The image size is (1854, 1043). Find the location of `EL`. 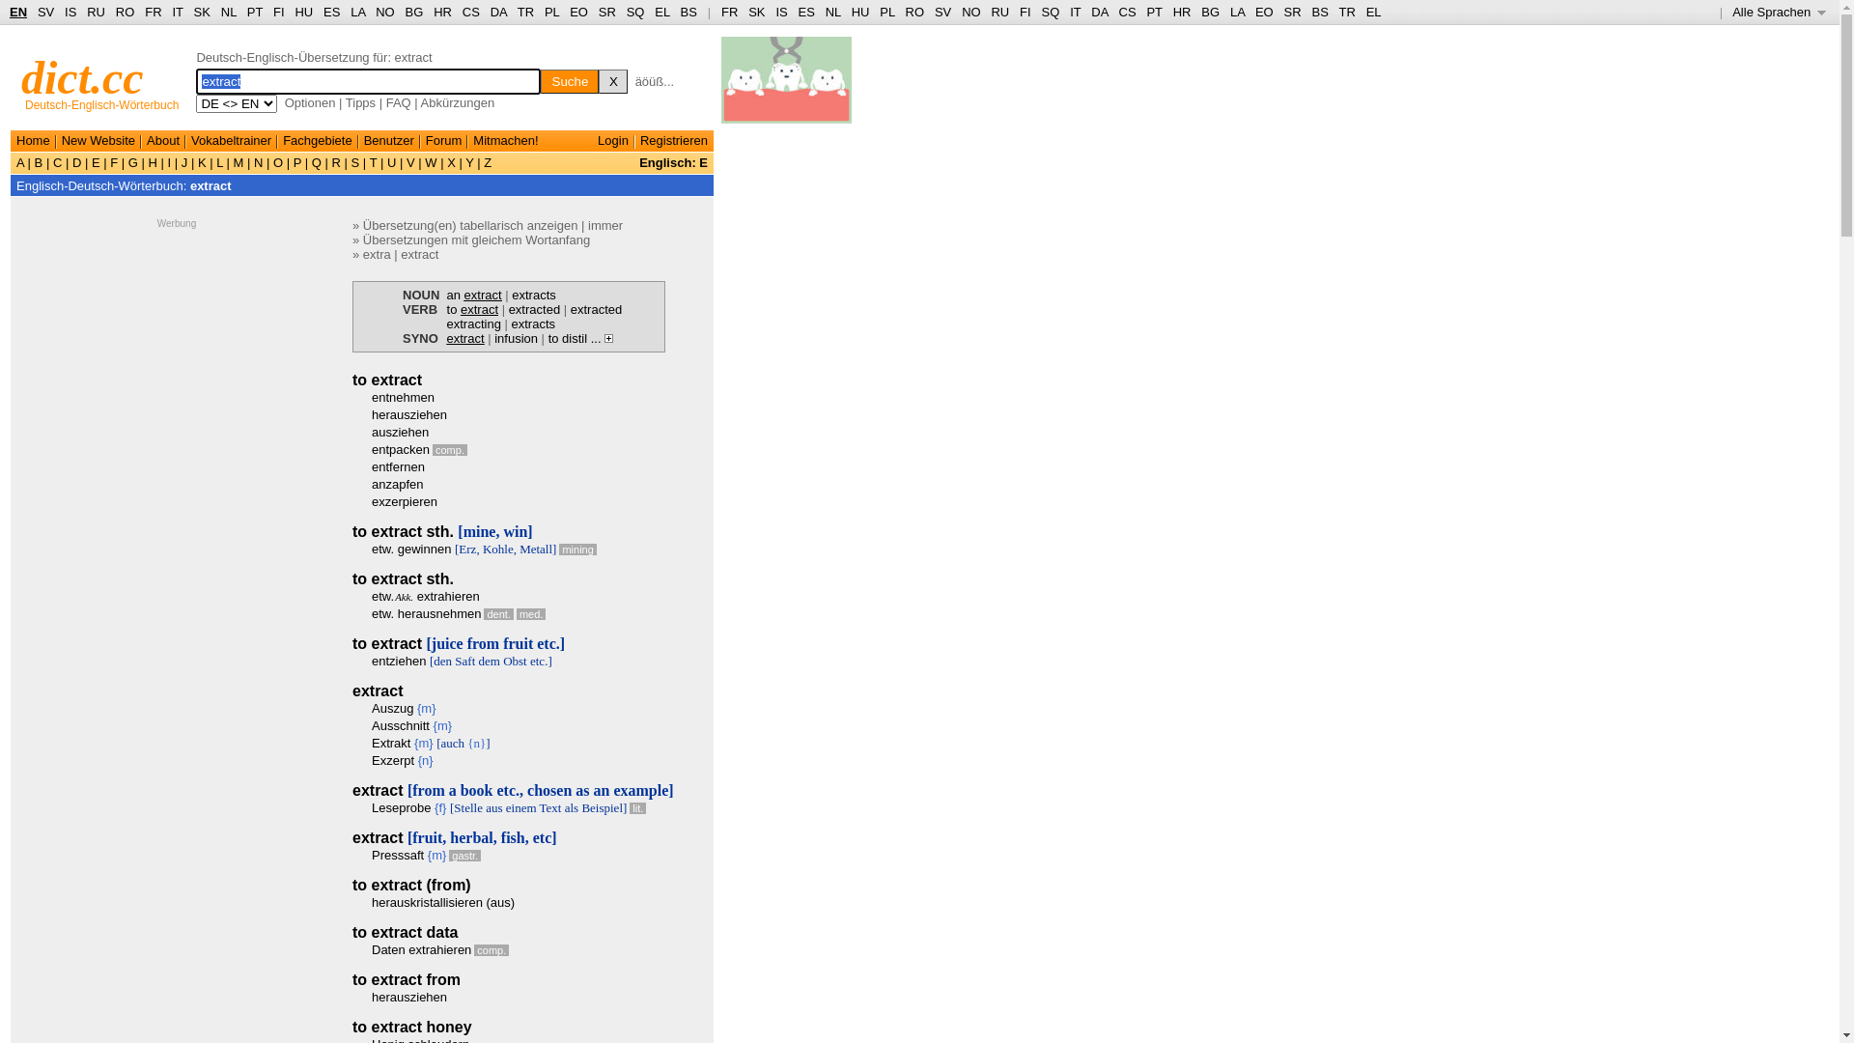

EL is located at coordinates (662, 12).